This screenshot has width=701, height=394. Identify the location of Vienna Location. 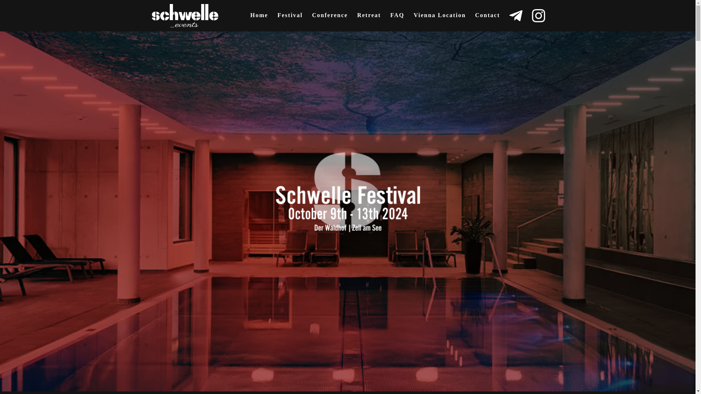
(440, 20).